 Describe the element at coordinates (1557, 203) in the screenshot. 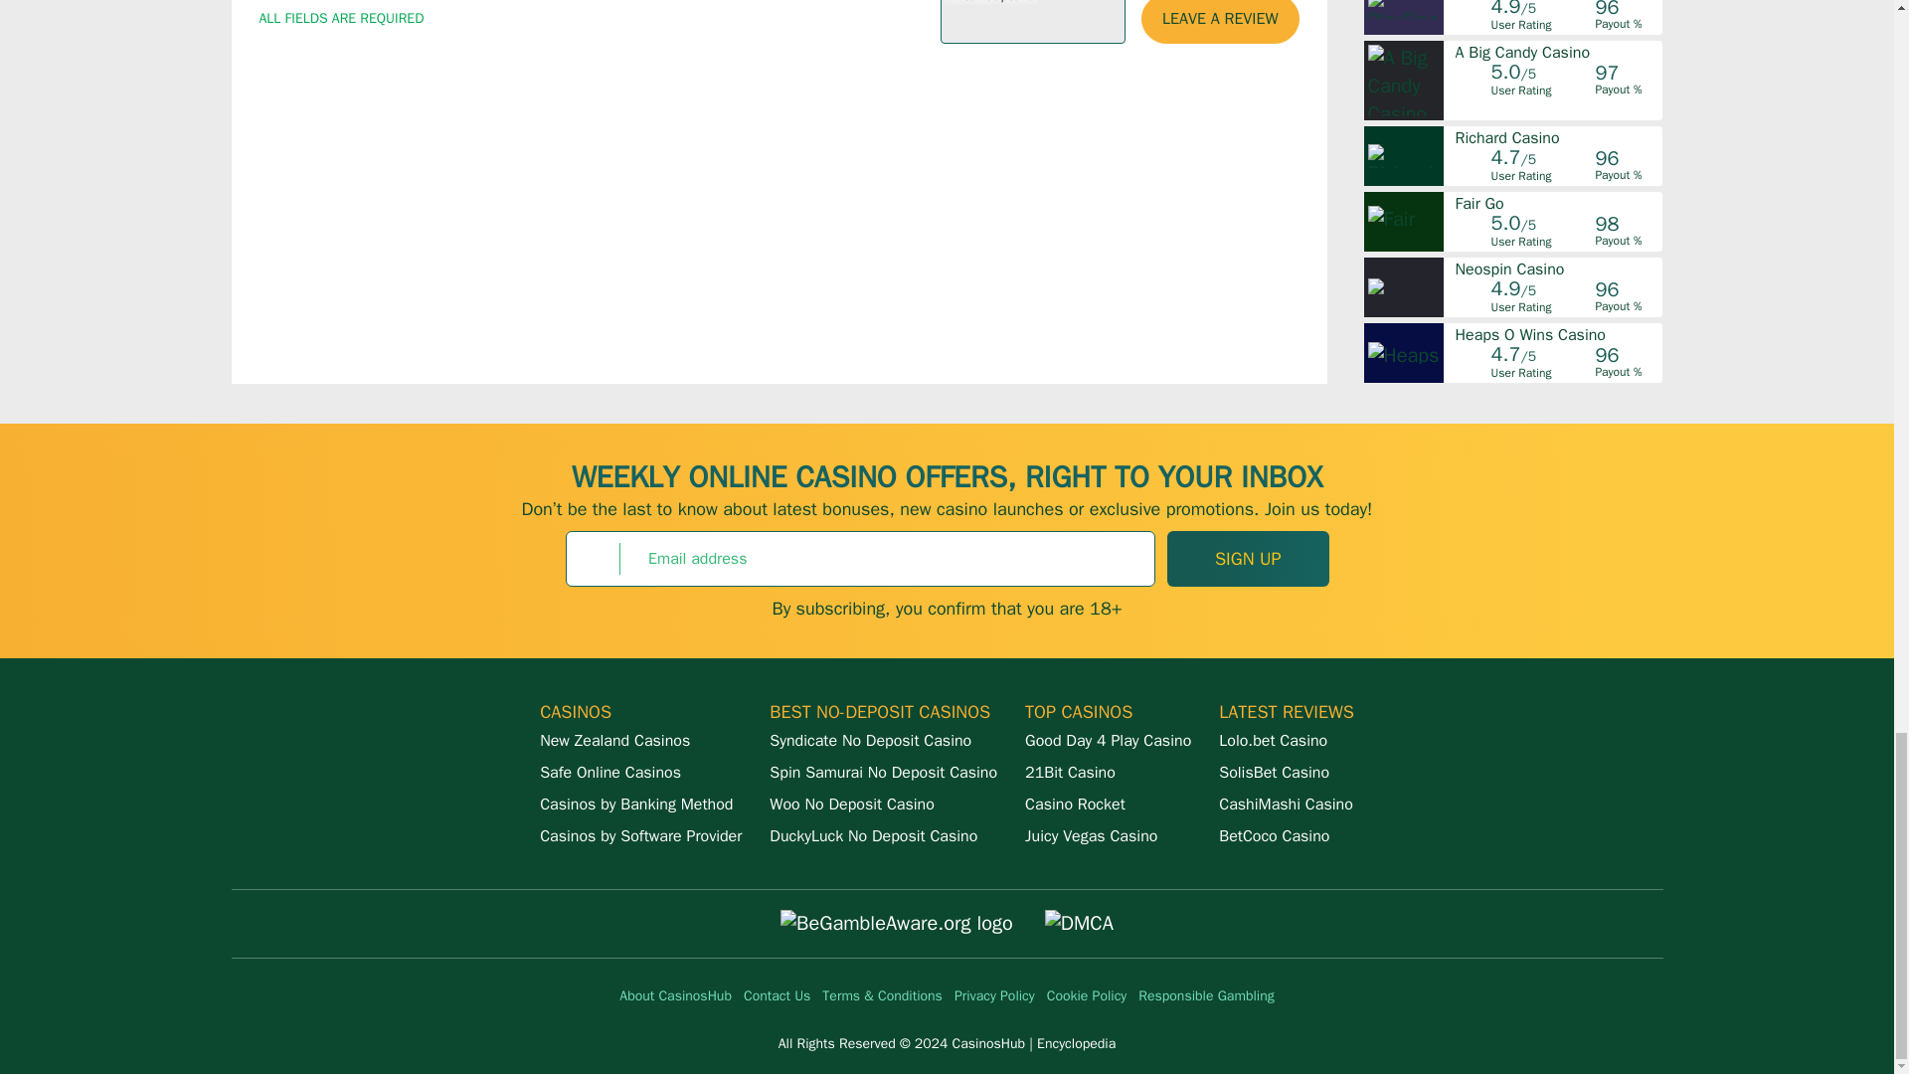

I see `Fair Go` at that location.